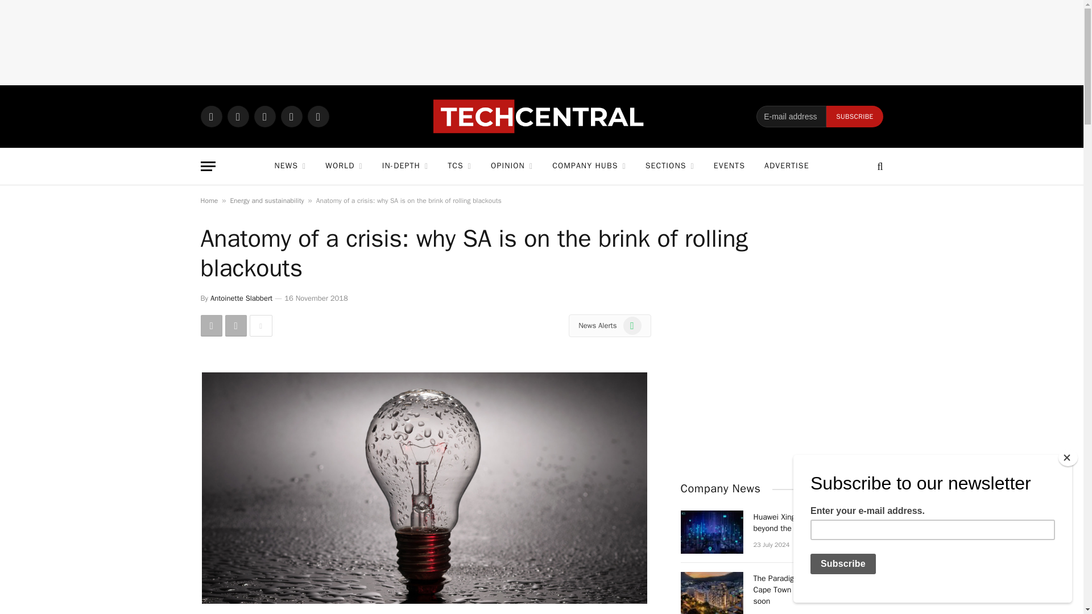 Image resolution: width=1092 pixels, height=614 pixels. What do you see at coordinates (541, 117) in the screenshot?
I see `TechCentral` at bounding box center [541, 117].